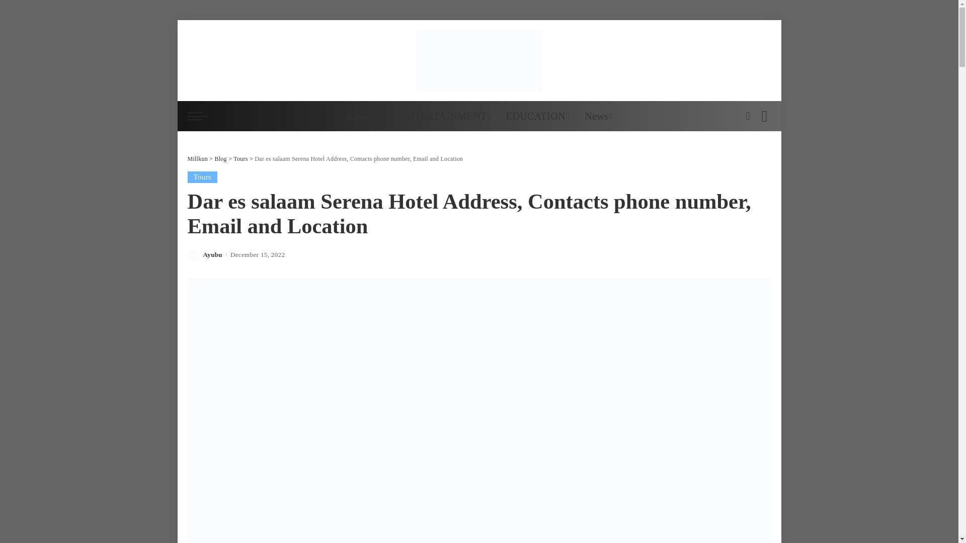  I want to click on Facebook, so click(722, 60).